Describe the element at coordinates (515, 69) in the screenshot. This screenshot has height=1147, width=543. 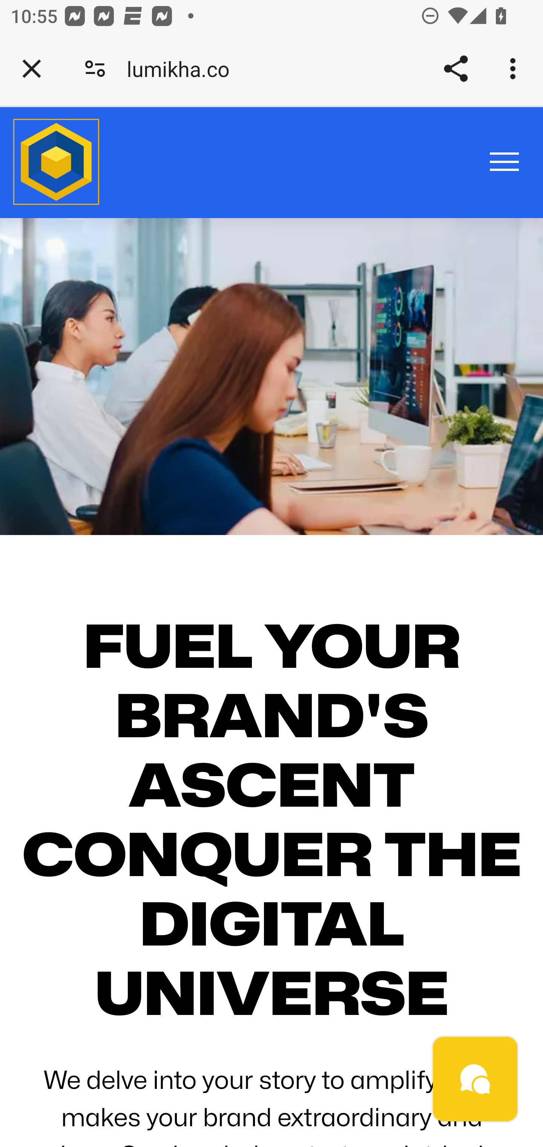
I see `Customize and control Google Chrome` at that location.